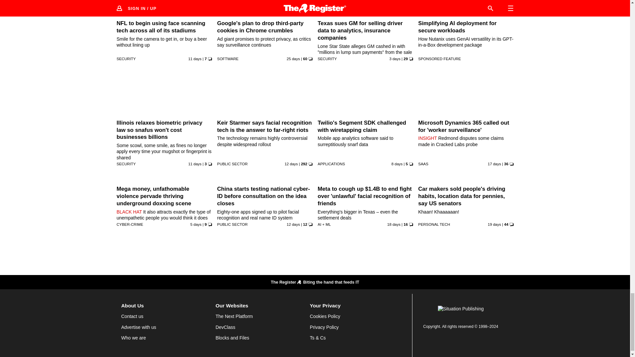 This screenshot has width=635, height=357. I want to click on 9 Aug 2024 23:28, so click(397, 164).